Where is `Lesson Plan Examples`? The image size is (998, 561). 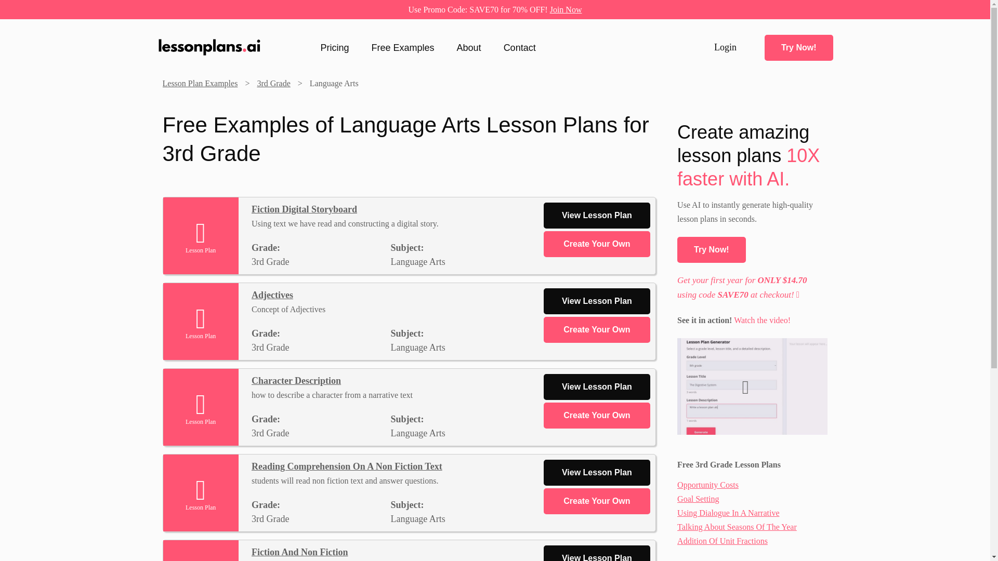 Lesson Plan Examples is located at coordinates (200, 83).